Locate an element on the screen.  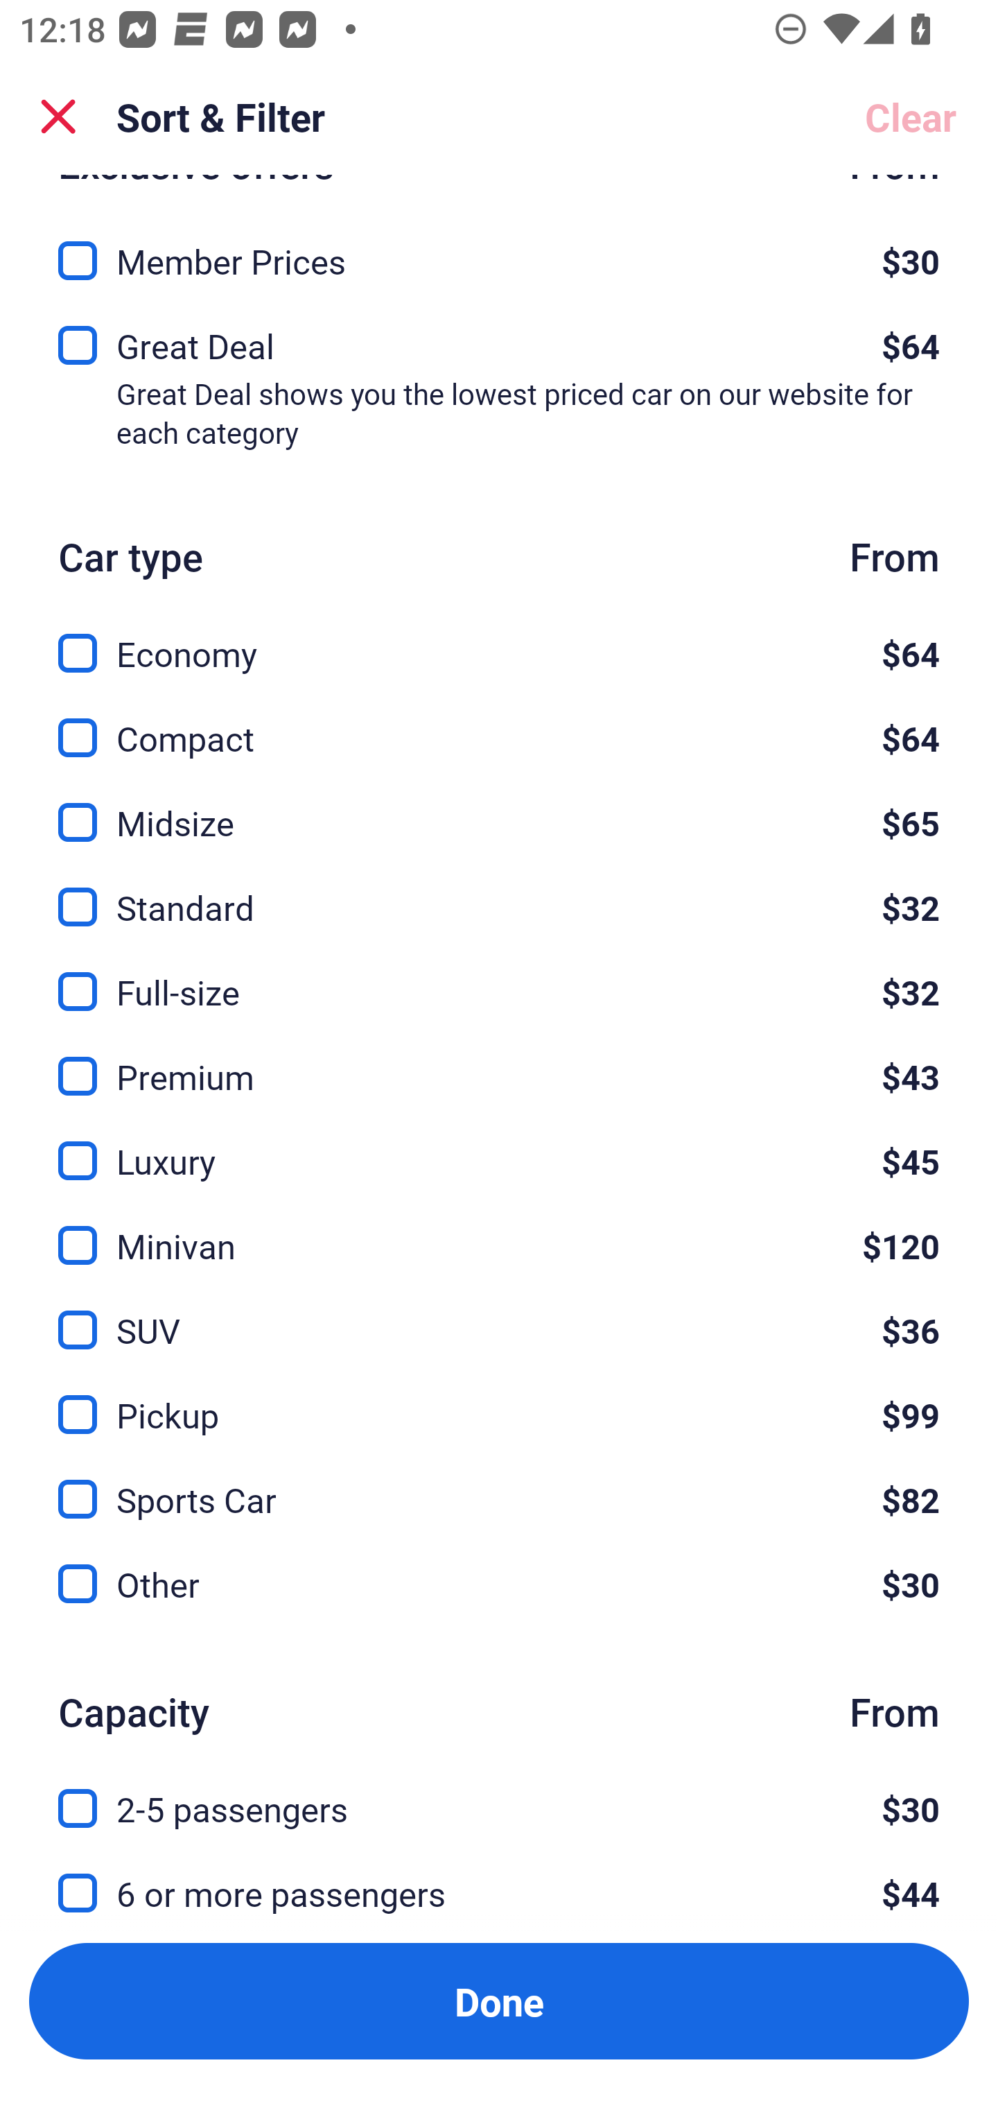
SUV, $36 SUV $36 is located at coordinates (499, 1315).